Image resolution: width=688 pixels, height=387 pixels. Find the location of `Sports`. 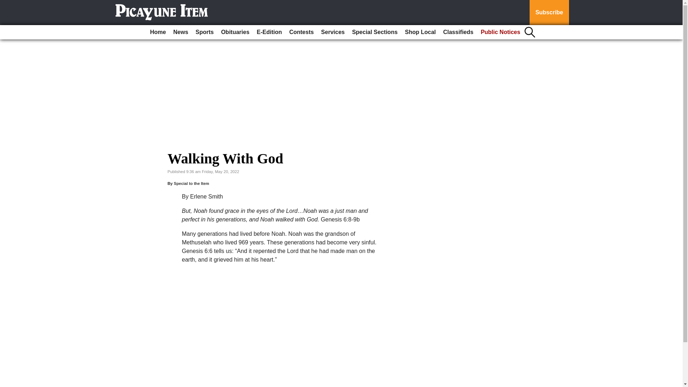

Sports is located at coordinates (204, 32).